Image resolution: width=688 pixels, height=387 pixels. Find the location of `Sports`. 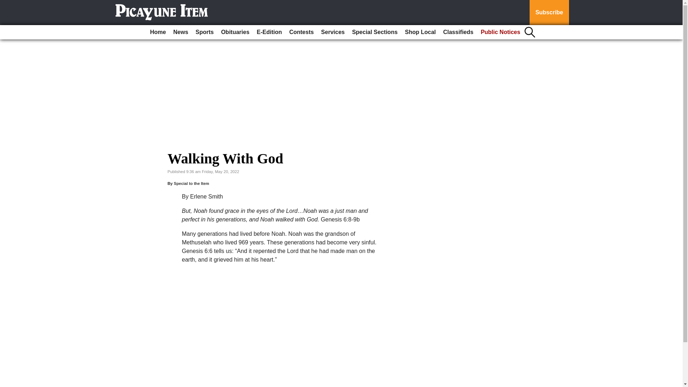

Sports is located at coordinates (204, 32).